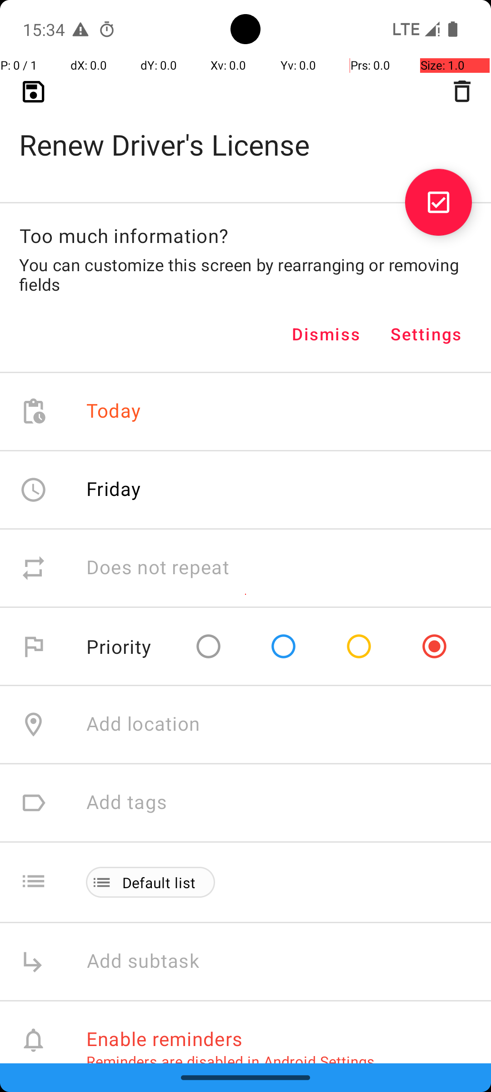 The image size is (491, 1092). I want to click on Reminders are disabled in Android Settings, so click(230, 1061).